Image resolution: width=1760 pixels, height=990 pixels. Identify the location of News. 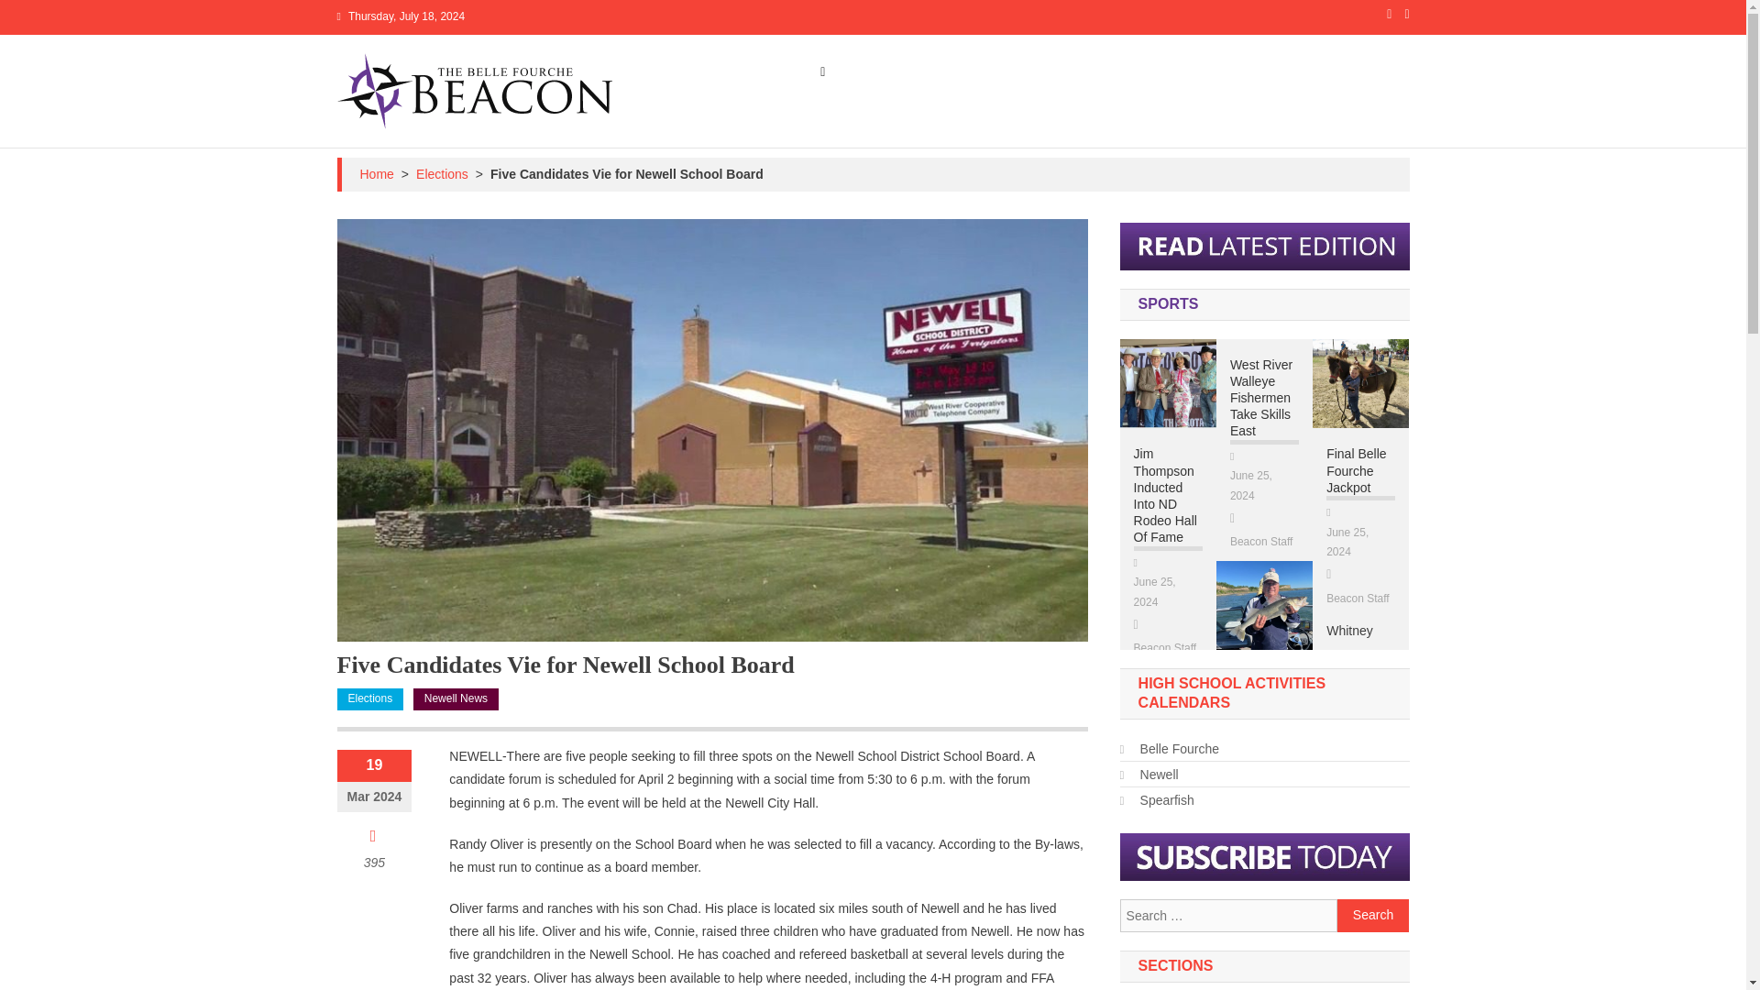
(946, 71).